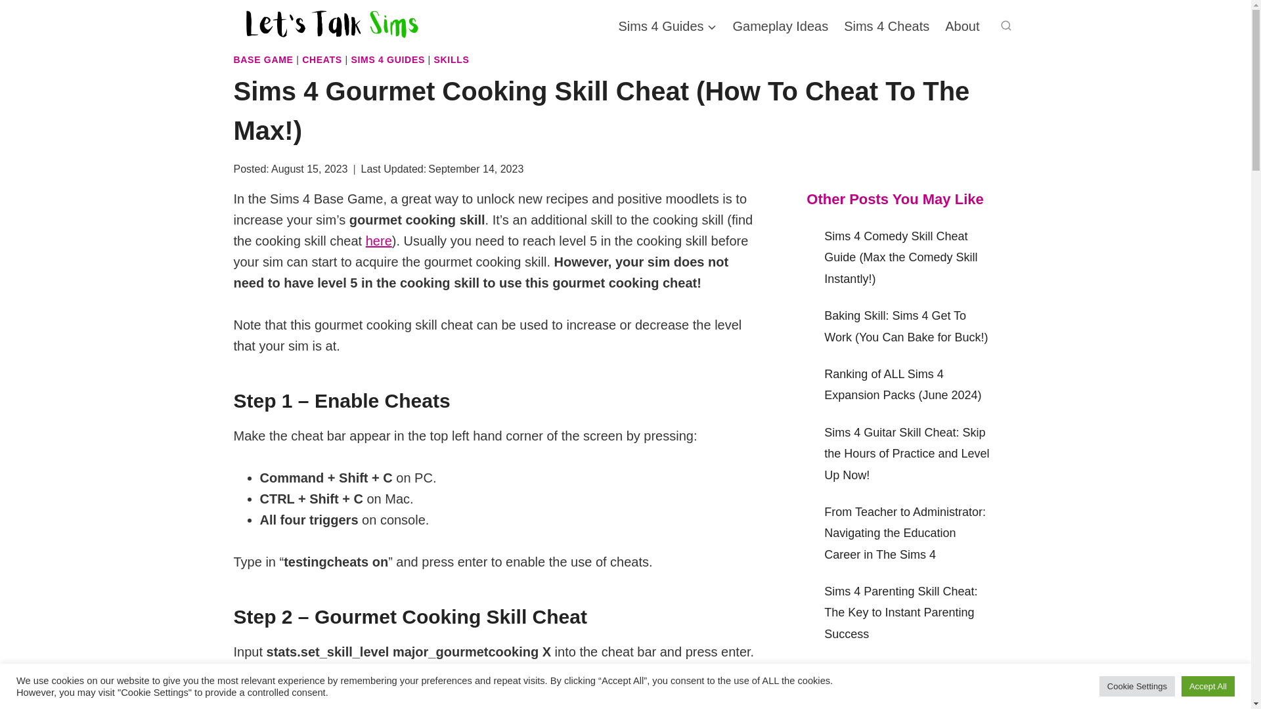 This screenshot has height=709, width=1261. I want to click on SIMS 4 GUIDES, so click(387, 60).